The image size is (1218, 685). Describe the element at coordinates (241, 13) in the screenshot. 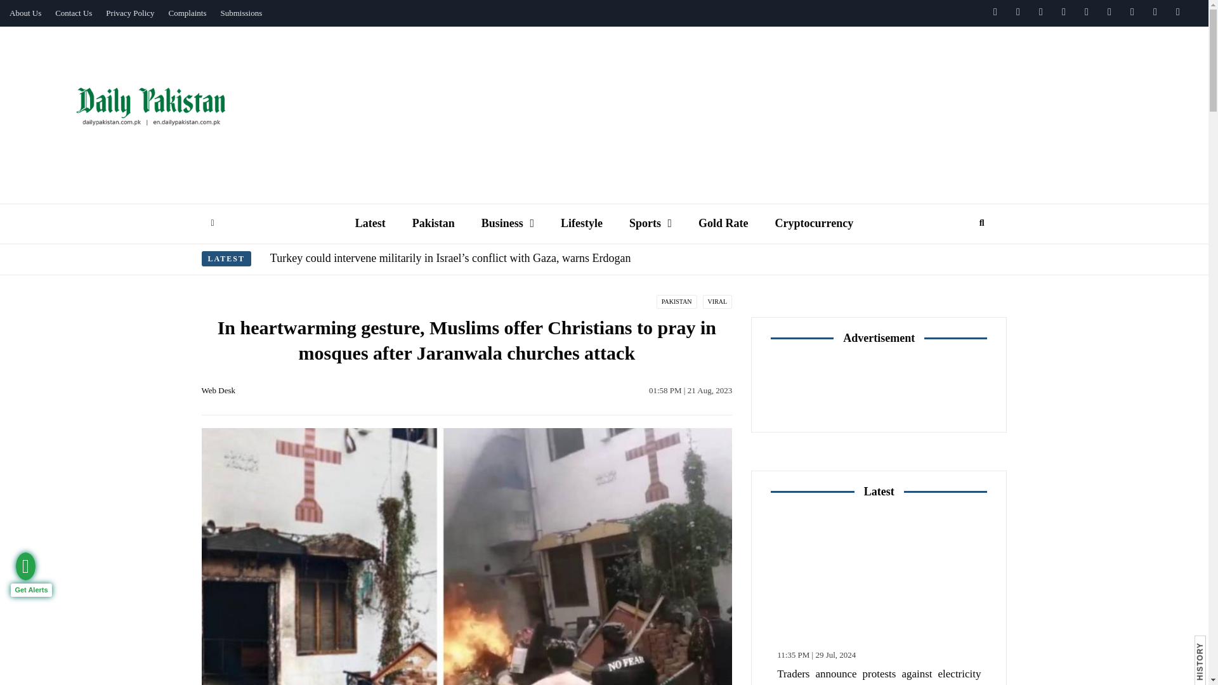

I see `Submissions` at that location.